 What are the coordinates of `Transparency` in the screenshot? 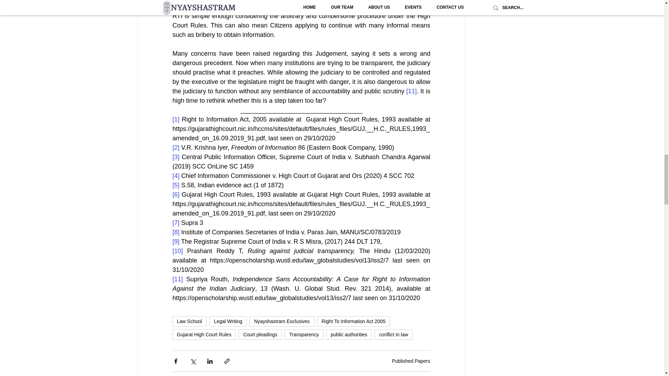 It's located at (304, 335).